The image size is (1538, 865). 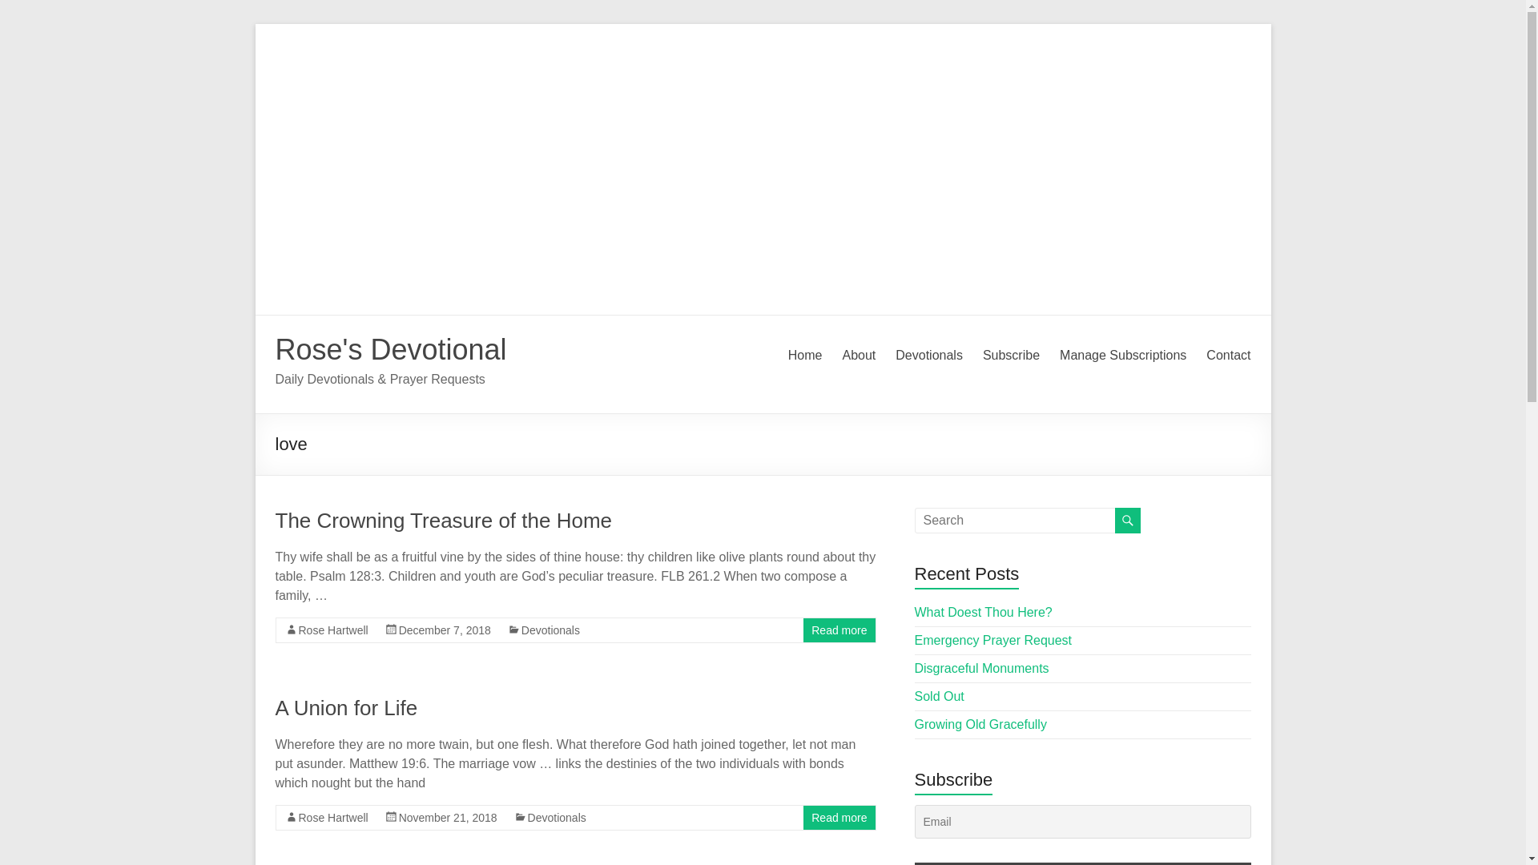 I want to click on Manage Subscriptions, so click(x=1122, y=356).